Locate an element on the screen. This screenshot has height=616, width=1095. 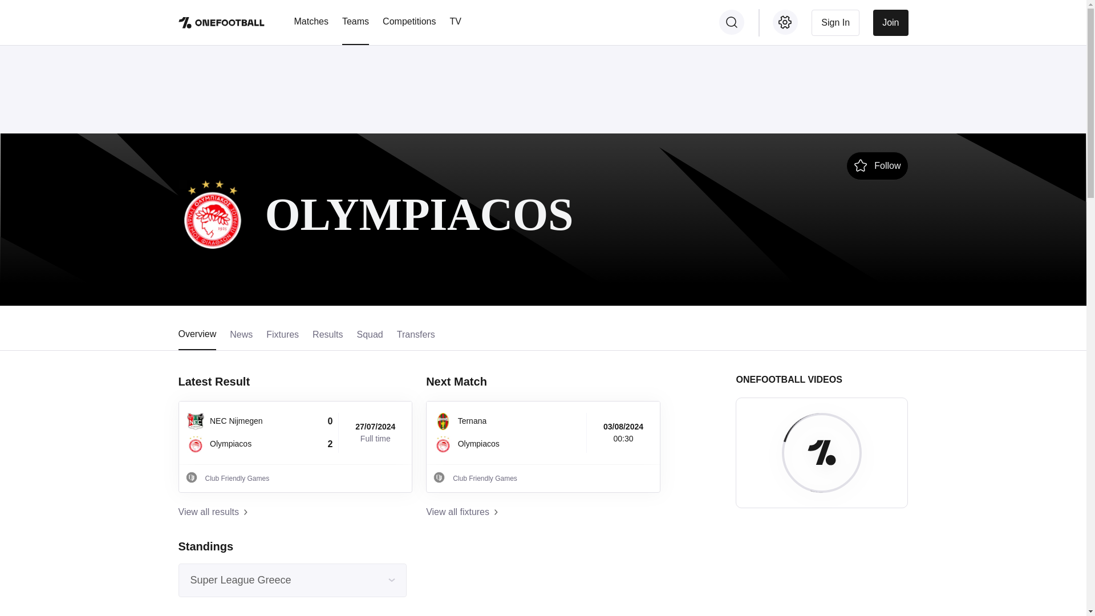
Results is located at coordinates (327, 339).